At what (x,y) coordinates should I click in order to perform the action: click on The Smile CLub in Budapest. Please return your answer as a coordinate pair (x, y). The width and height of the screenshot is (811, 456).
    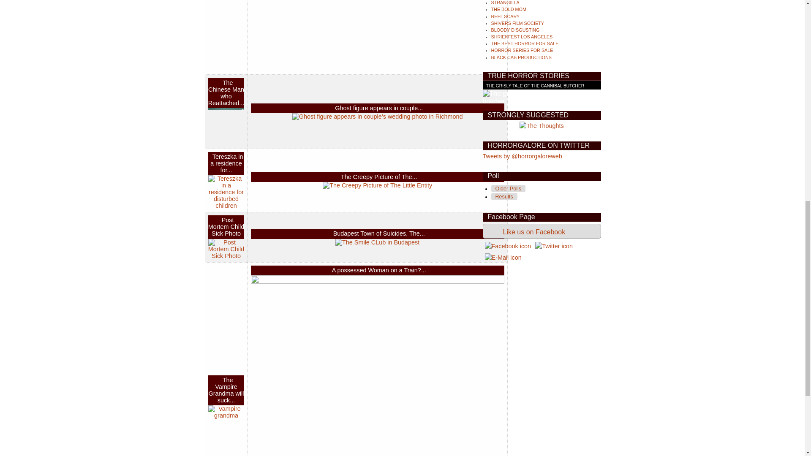
    Looking at the image, I should click on (377, 242).